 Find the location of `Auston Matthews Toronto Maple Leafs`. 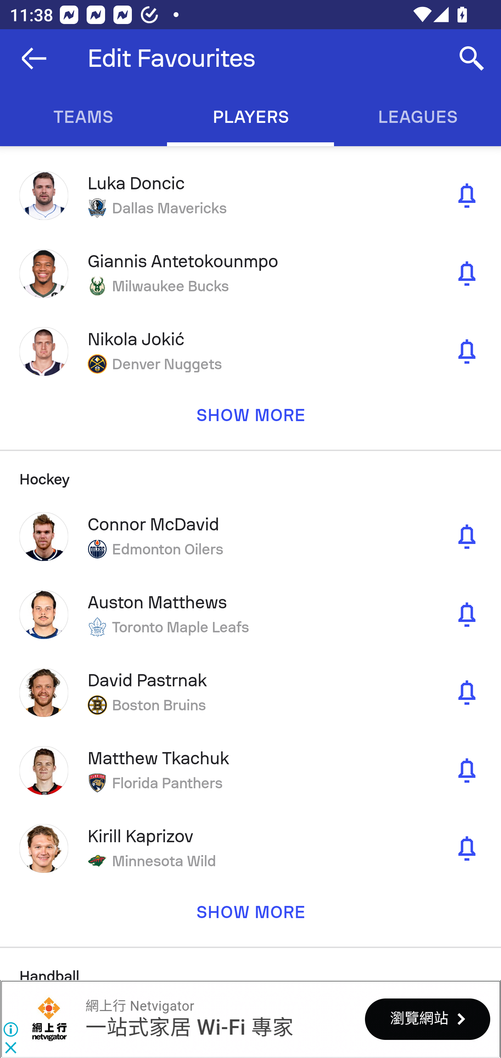

Auston Matthews Toronto Maple Leafs is located at coordinates (250, 615).